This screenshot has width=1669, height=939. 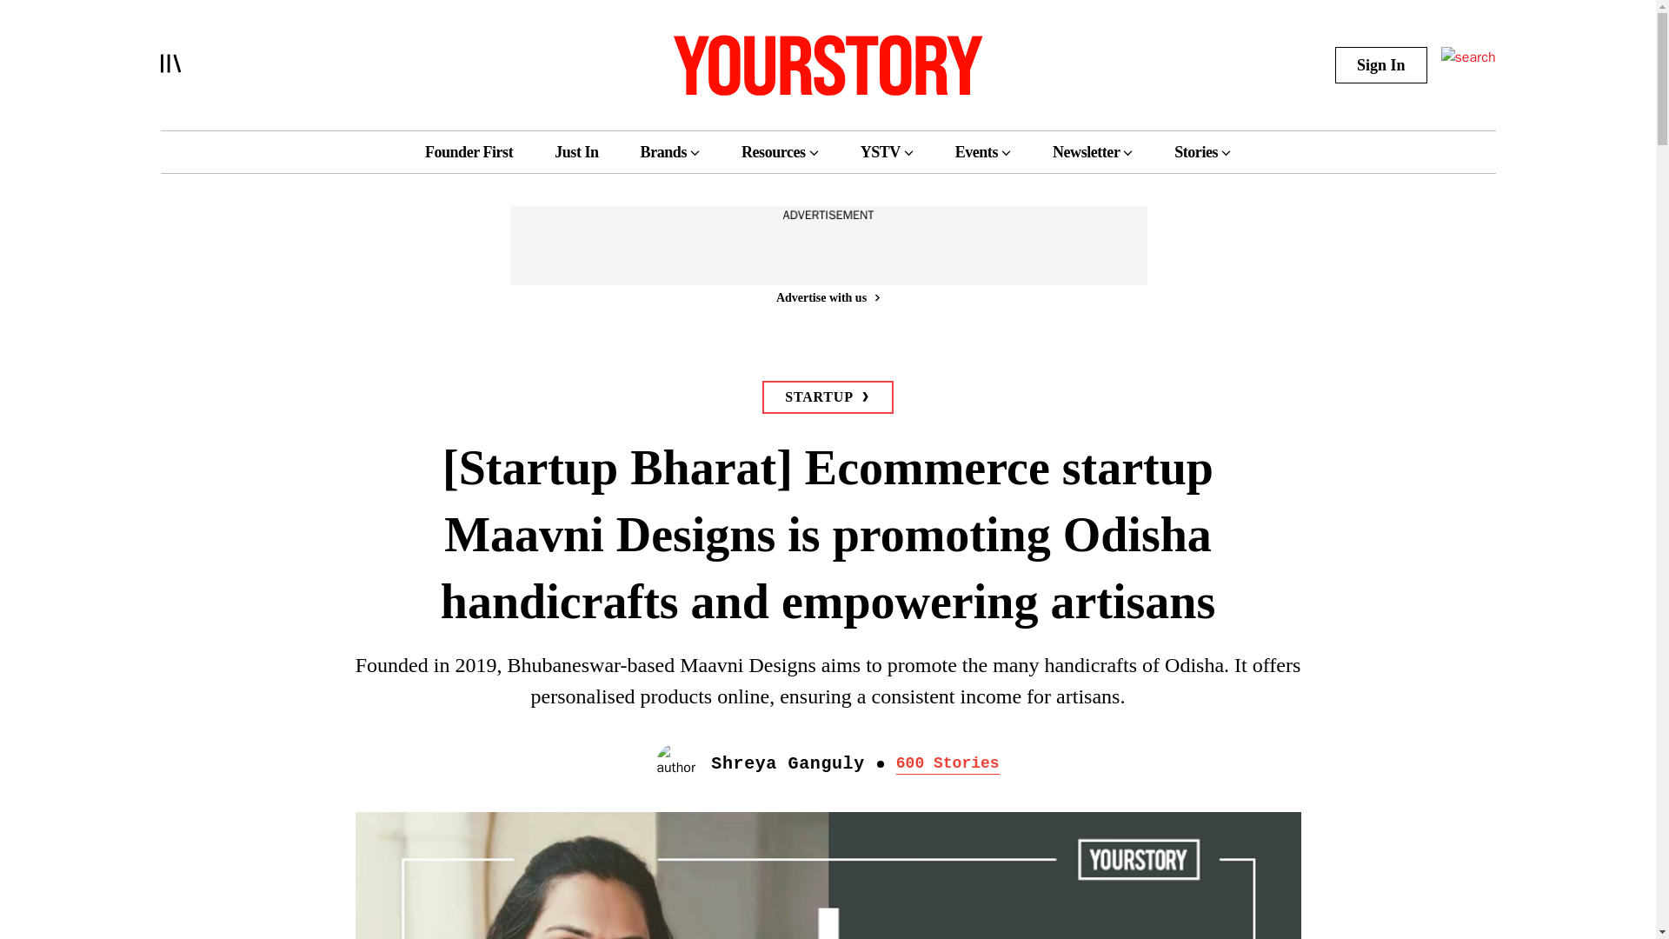 What do you see at coordinates (469, 151) in the screenshot?
I see `Founder First` at bounding box center [469, 151].